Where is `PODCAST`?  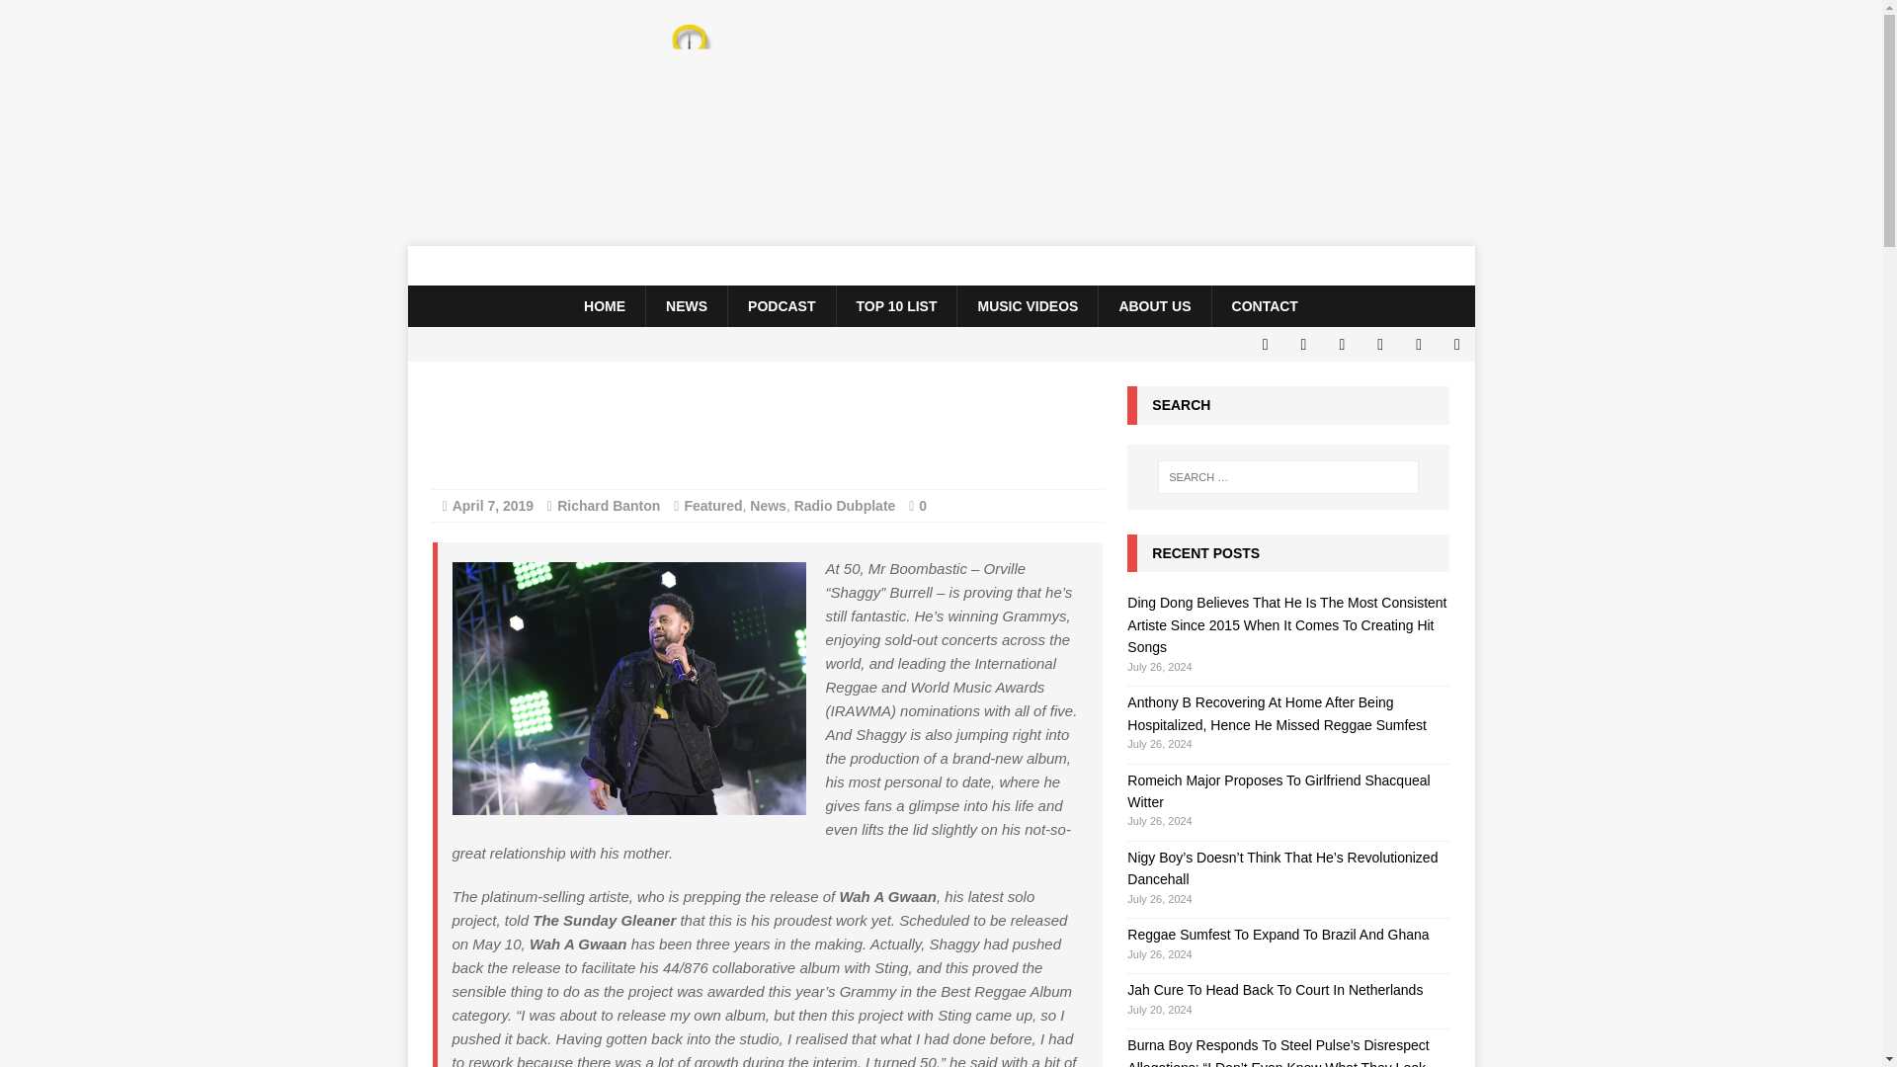
PODCAST is located at coordinates (781, 306).